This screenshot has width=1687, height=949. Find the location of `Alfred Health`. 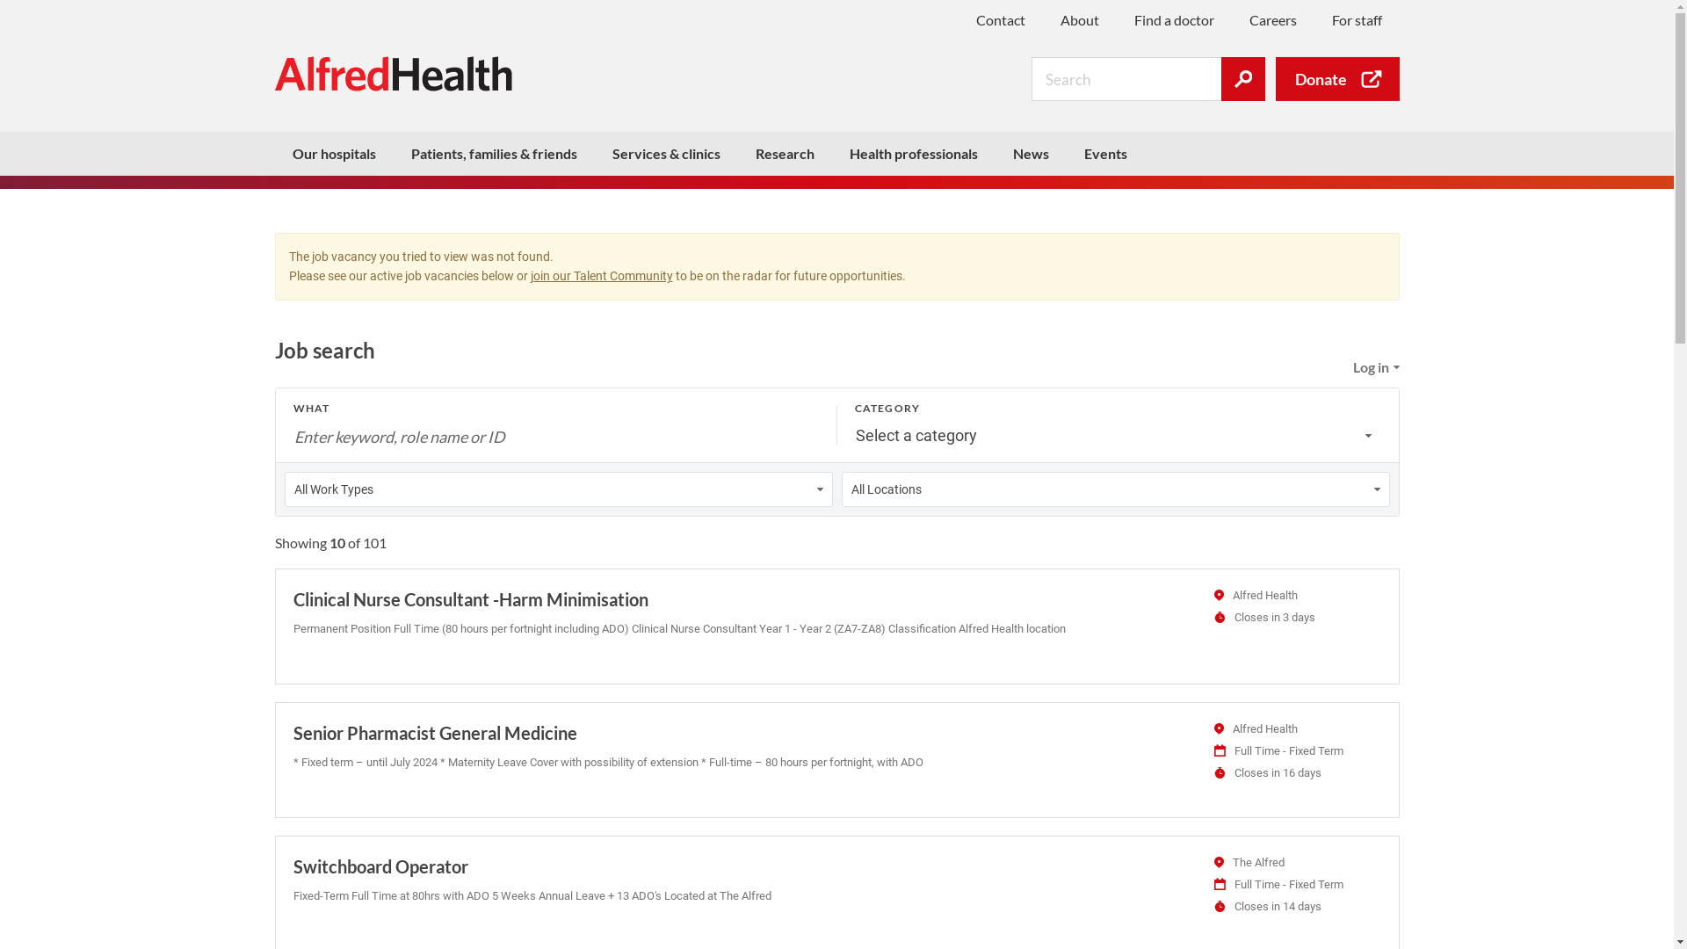

Alfred Health is located at coordinates (393, 74).